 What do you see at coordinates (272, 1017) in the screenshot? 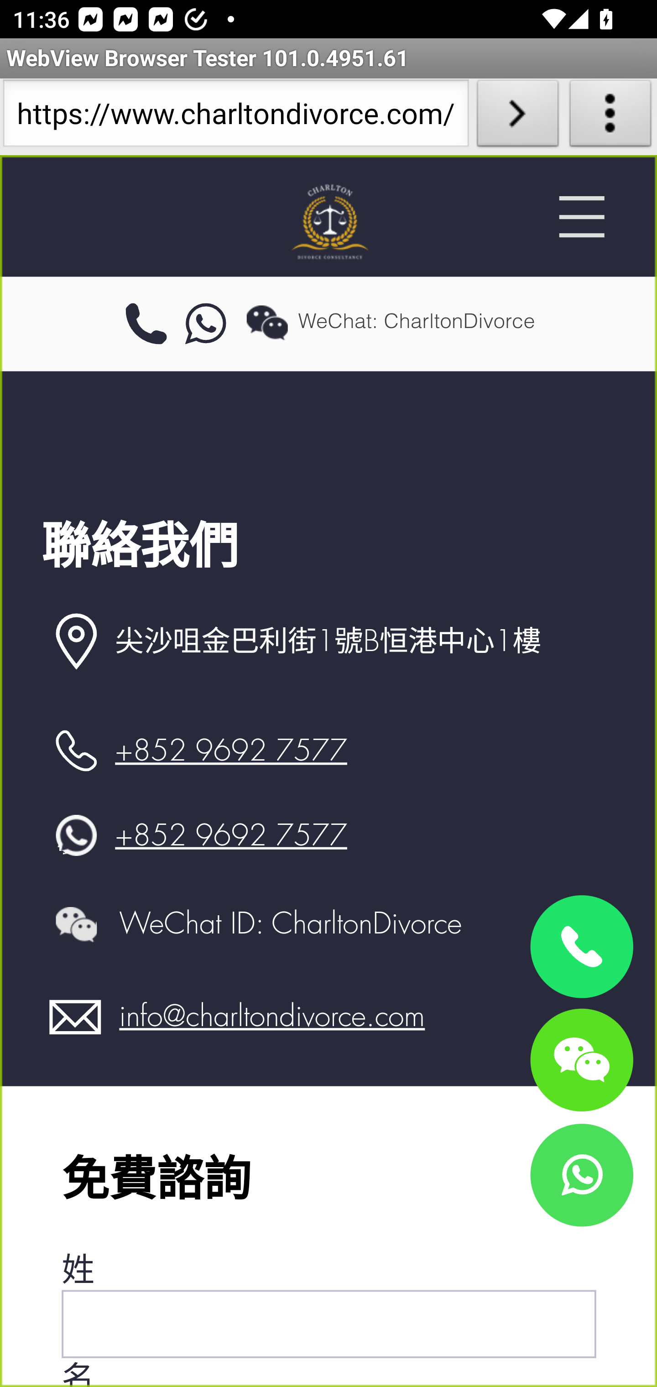
I see `info@charltondivorce.com` at bounding box center [272, 1017].